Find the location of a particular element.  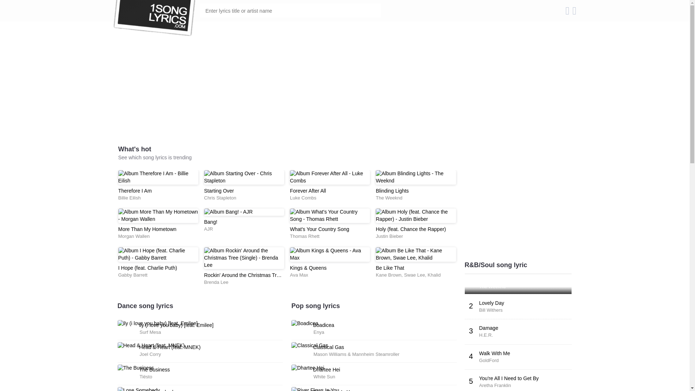

Starting Over is located at coordinates (219, 191).